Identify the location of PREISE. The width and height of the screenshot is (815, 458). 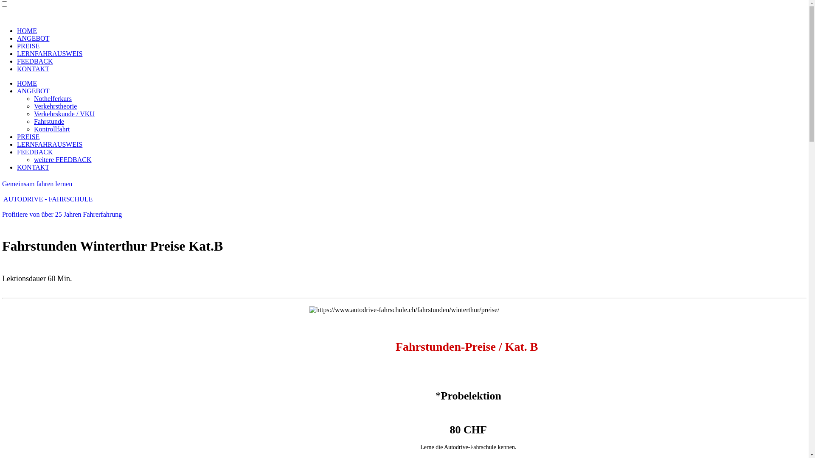
(28, 137).